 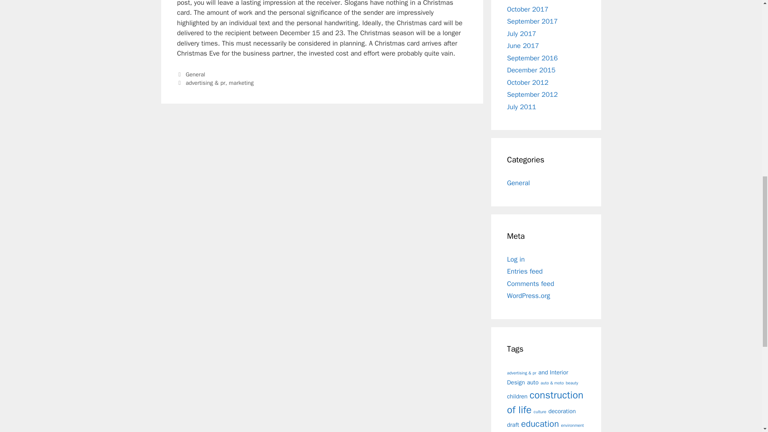 What do you see at coordinates (195, 74) in the screenshot?
I see `General` at bounding box center [195, 74].